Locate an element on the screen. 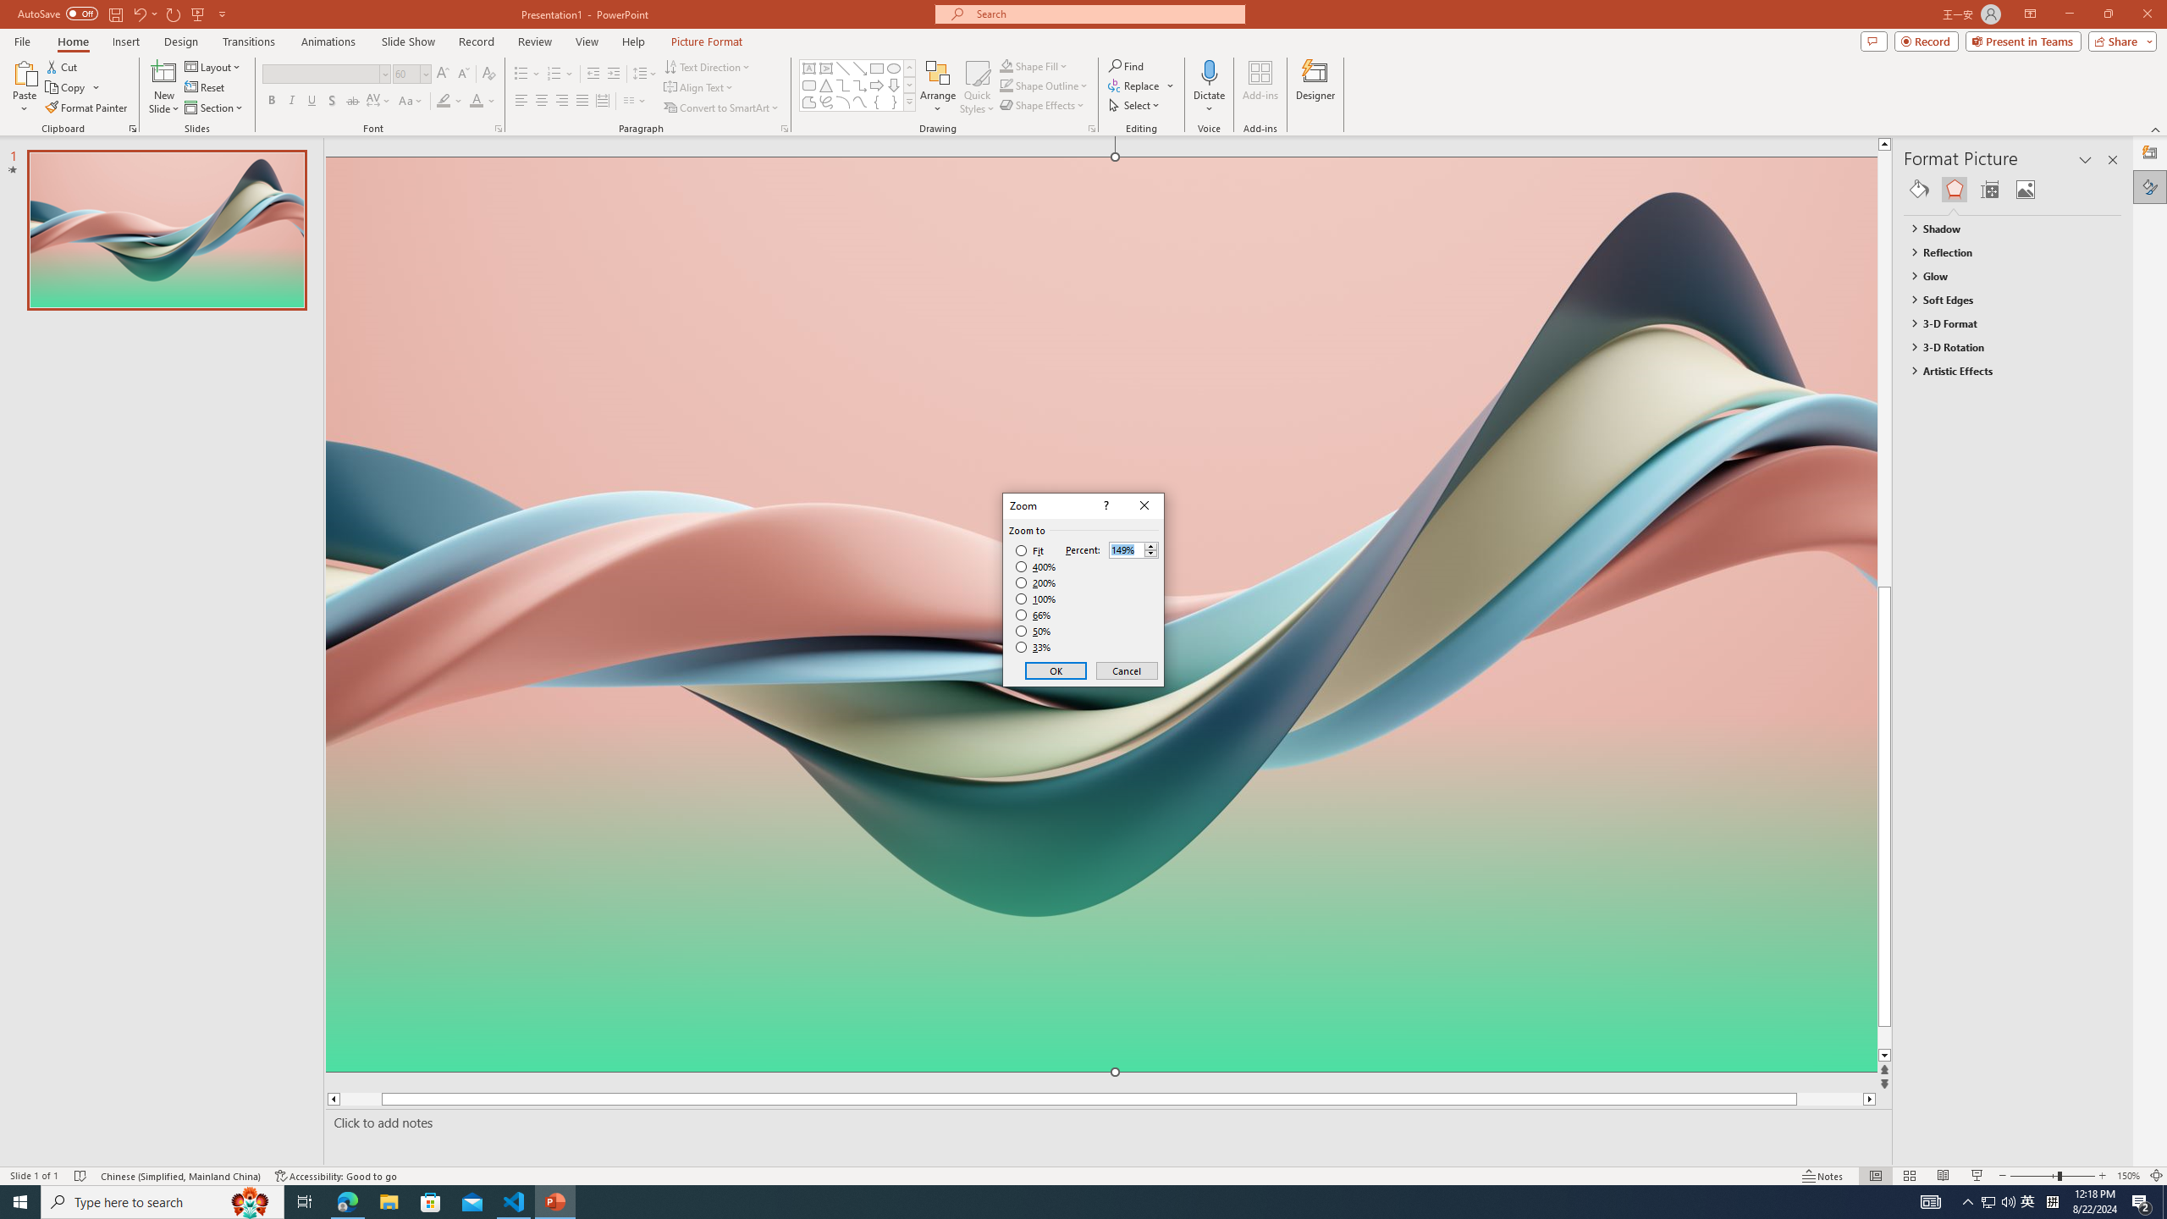 The image size is (2167, 1219). Page up is located at coordinates (1916, 368).